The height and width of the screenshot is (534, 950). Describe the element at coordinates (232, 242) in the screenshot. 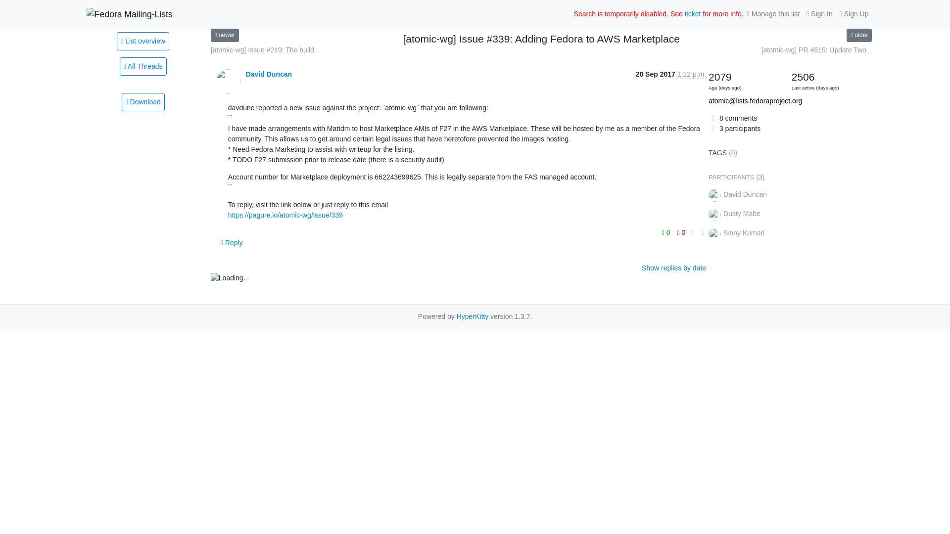

I see `Sign in to reply online` at that location.